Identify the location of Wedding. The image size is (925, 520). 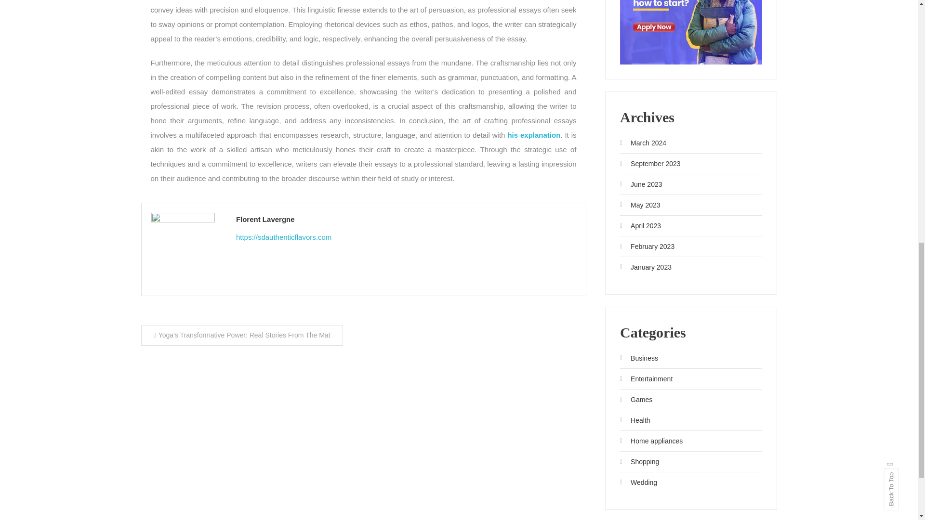
(638, 482).